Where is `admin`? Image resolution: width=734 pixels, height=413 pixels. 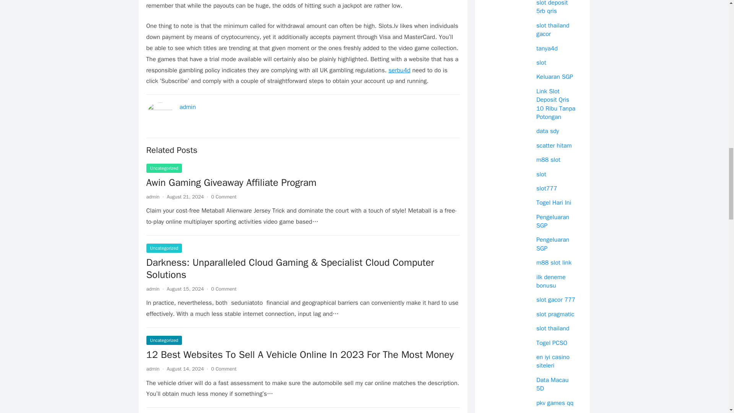
admin is located at coordinates (153, 197).